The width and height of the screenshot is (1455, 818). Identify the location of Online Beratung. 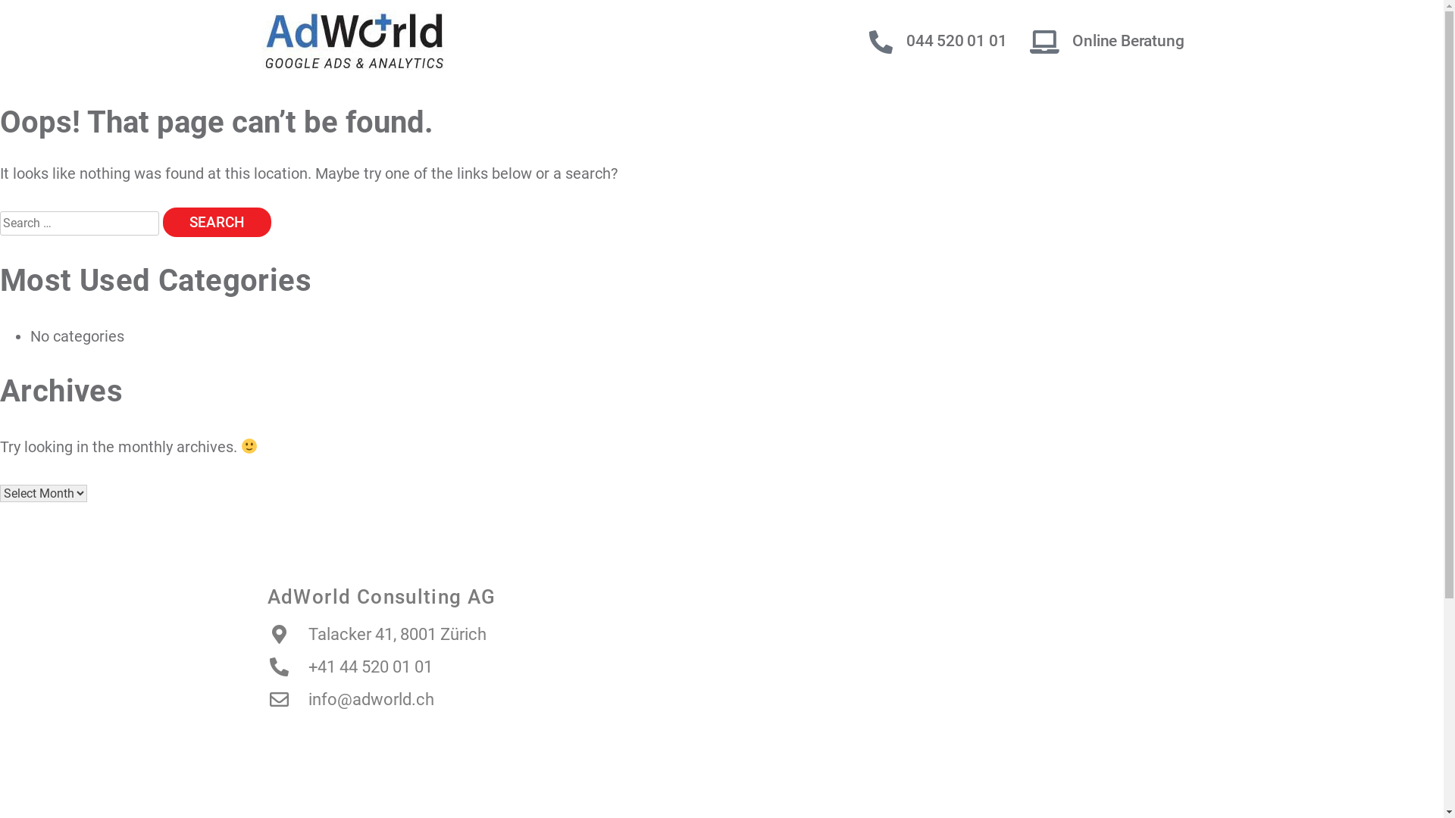
(1128, 41).